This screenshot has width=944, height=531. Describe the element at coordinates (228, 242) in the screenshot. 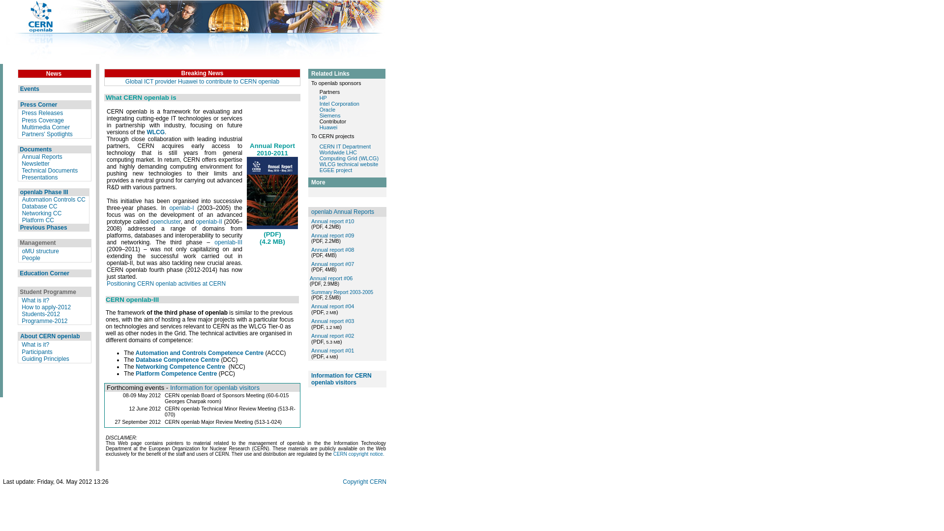

I see `openlab-III` at that location.